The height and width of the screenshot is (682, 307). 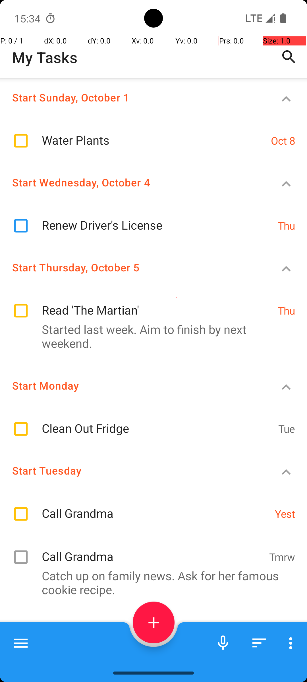 I want to click on Start Tuesday, so click(x=132, y=471).